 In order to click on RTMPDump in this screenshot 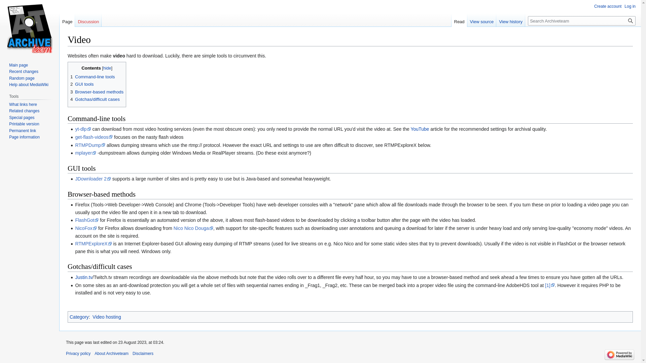, I will do `click(90, 145)`.